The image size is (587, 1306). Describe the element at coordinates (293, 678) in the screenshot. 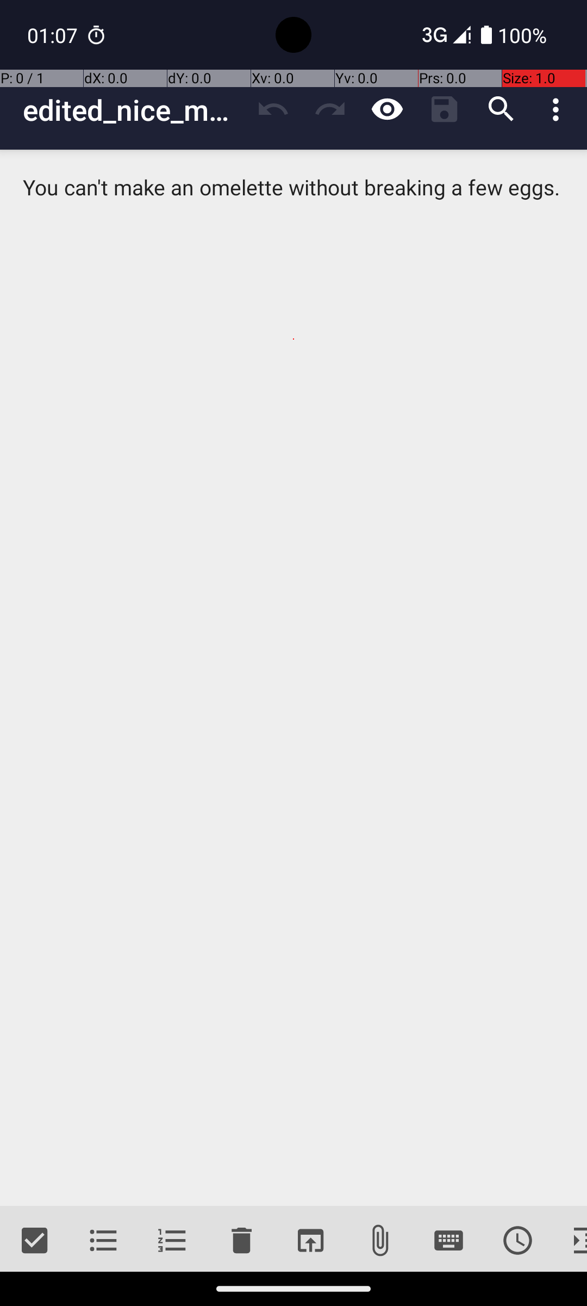

I see `You can't make an omelette without breaking a few eggs.
` at that location.